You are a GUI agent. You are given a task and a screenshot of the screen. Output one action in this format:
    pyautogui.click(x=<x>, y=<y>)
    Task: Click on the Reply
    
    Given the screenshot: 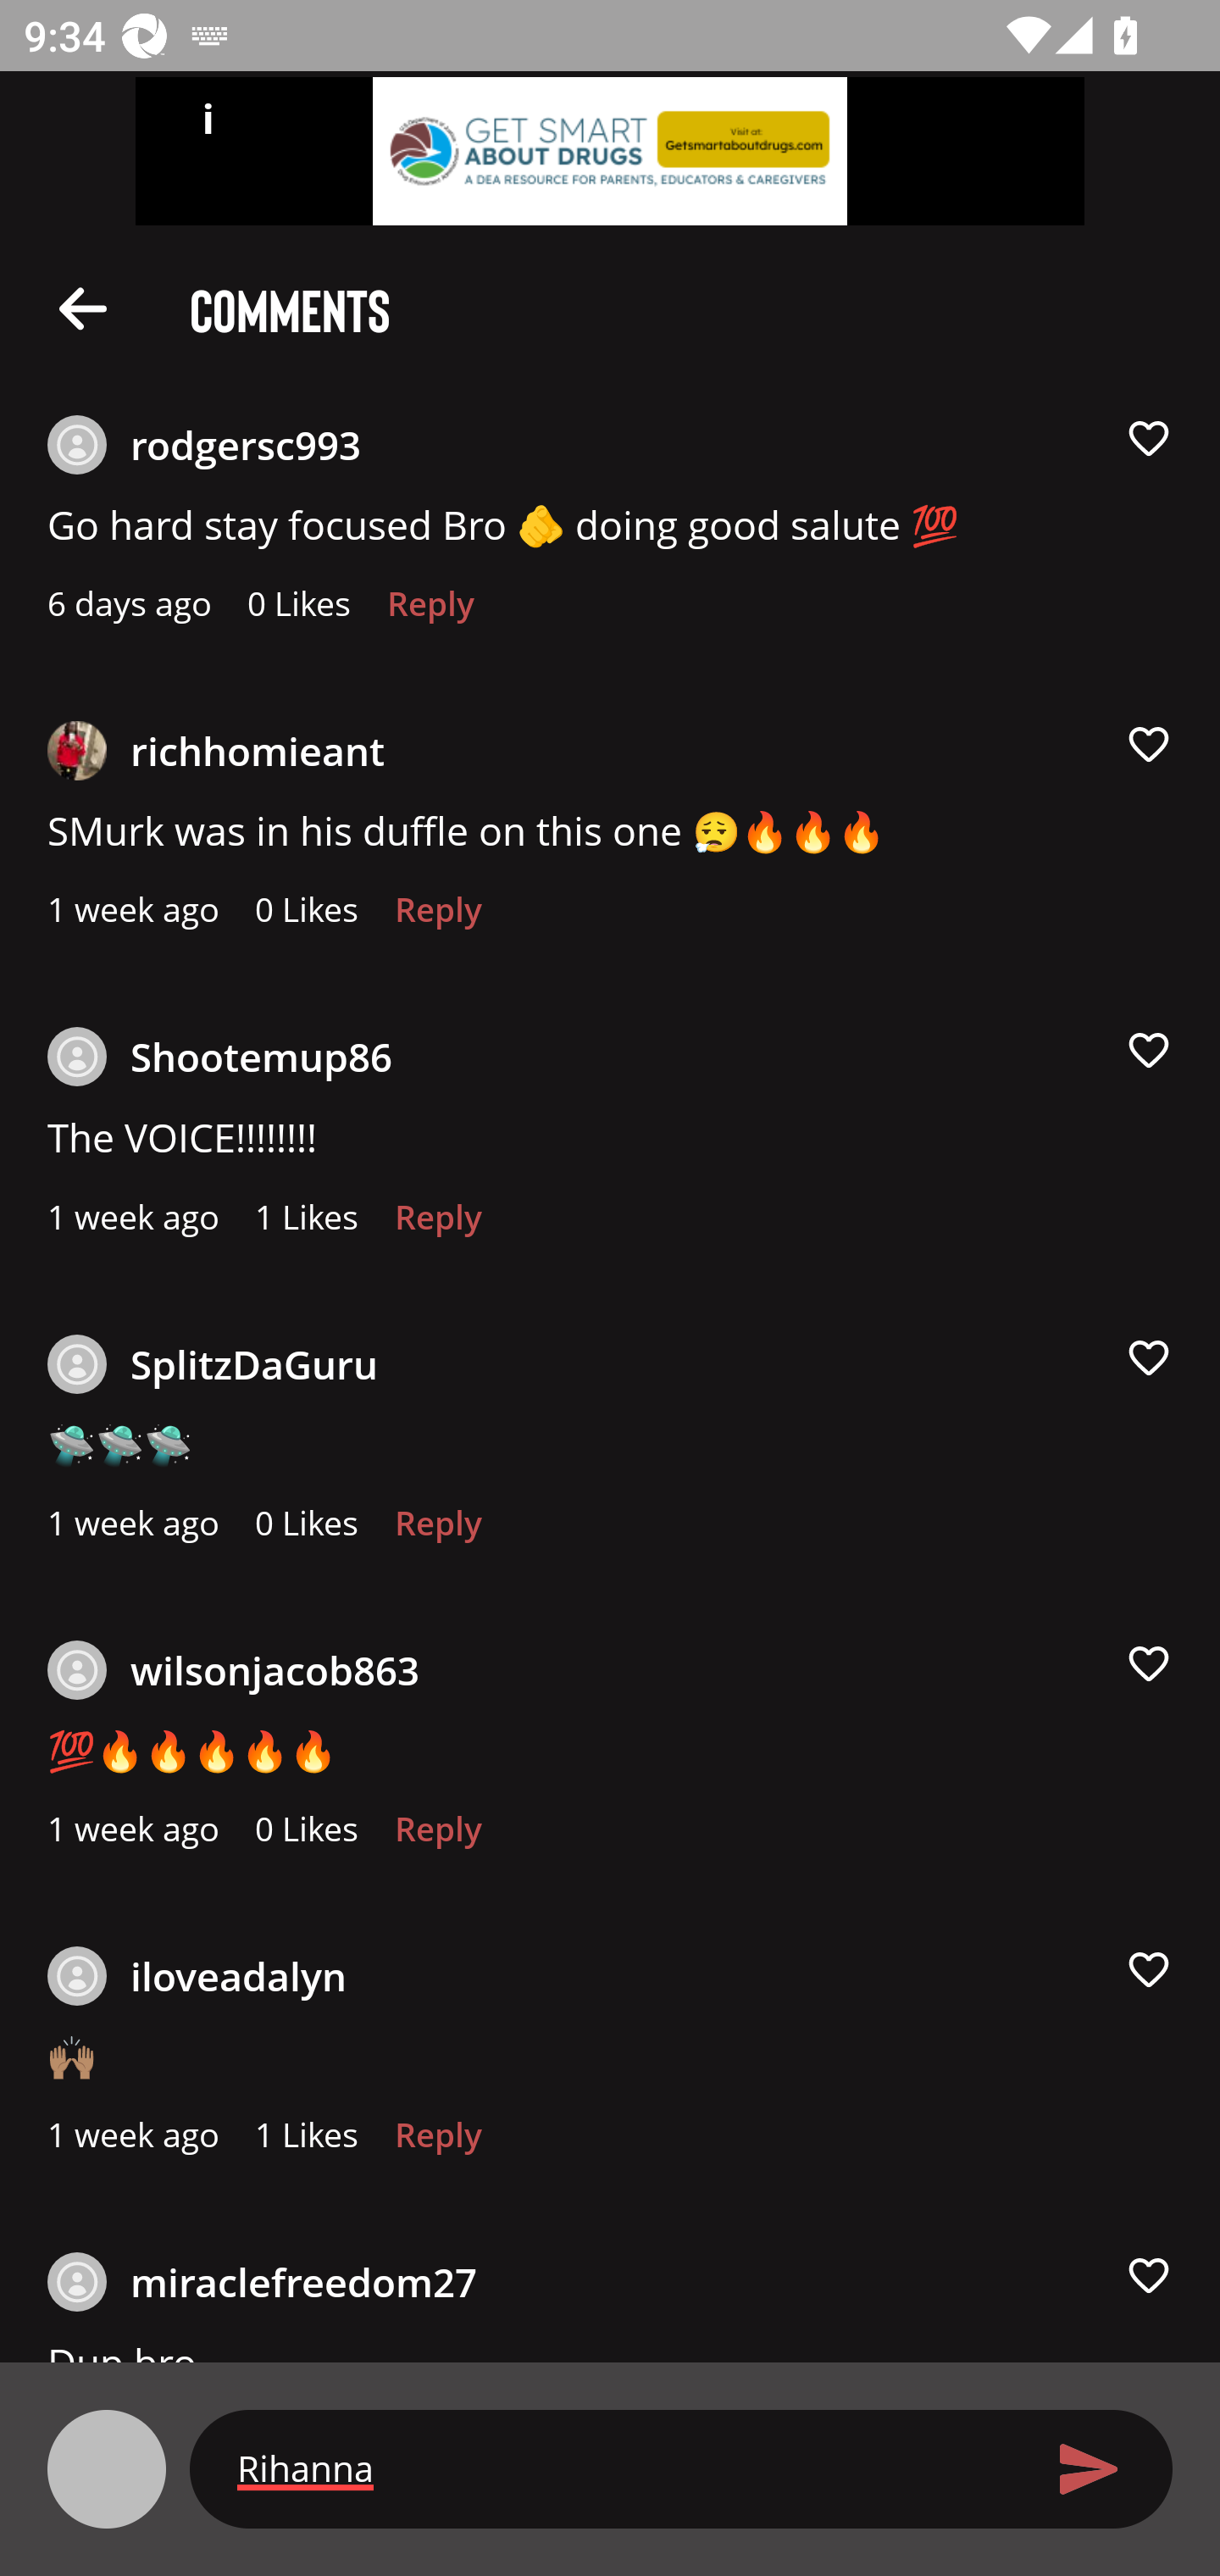 What is the action you would take?
    pyautogui.click(x=437, y=1226)
    